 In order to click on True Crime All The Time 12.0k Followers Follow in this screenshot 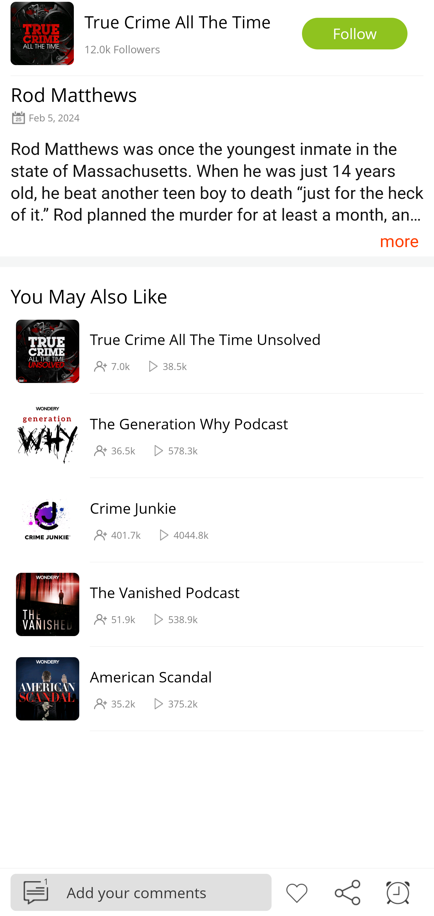, I will do `click(217, 38)`.